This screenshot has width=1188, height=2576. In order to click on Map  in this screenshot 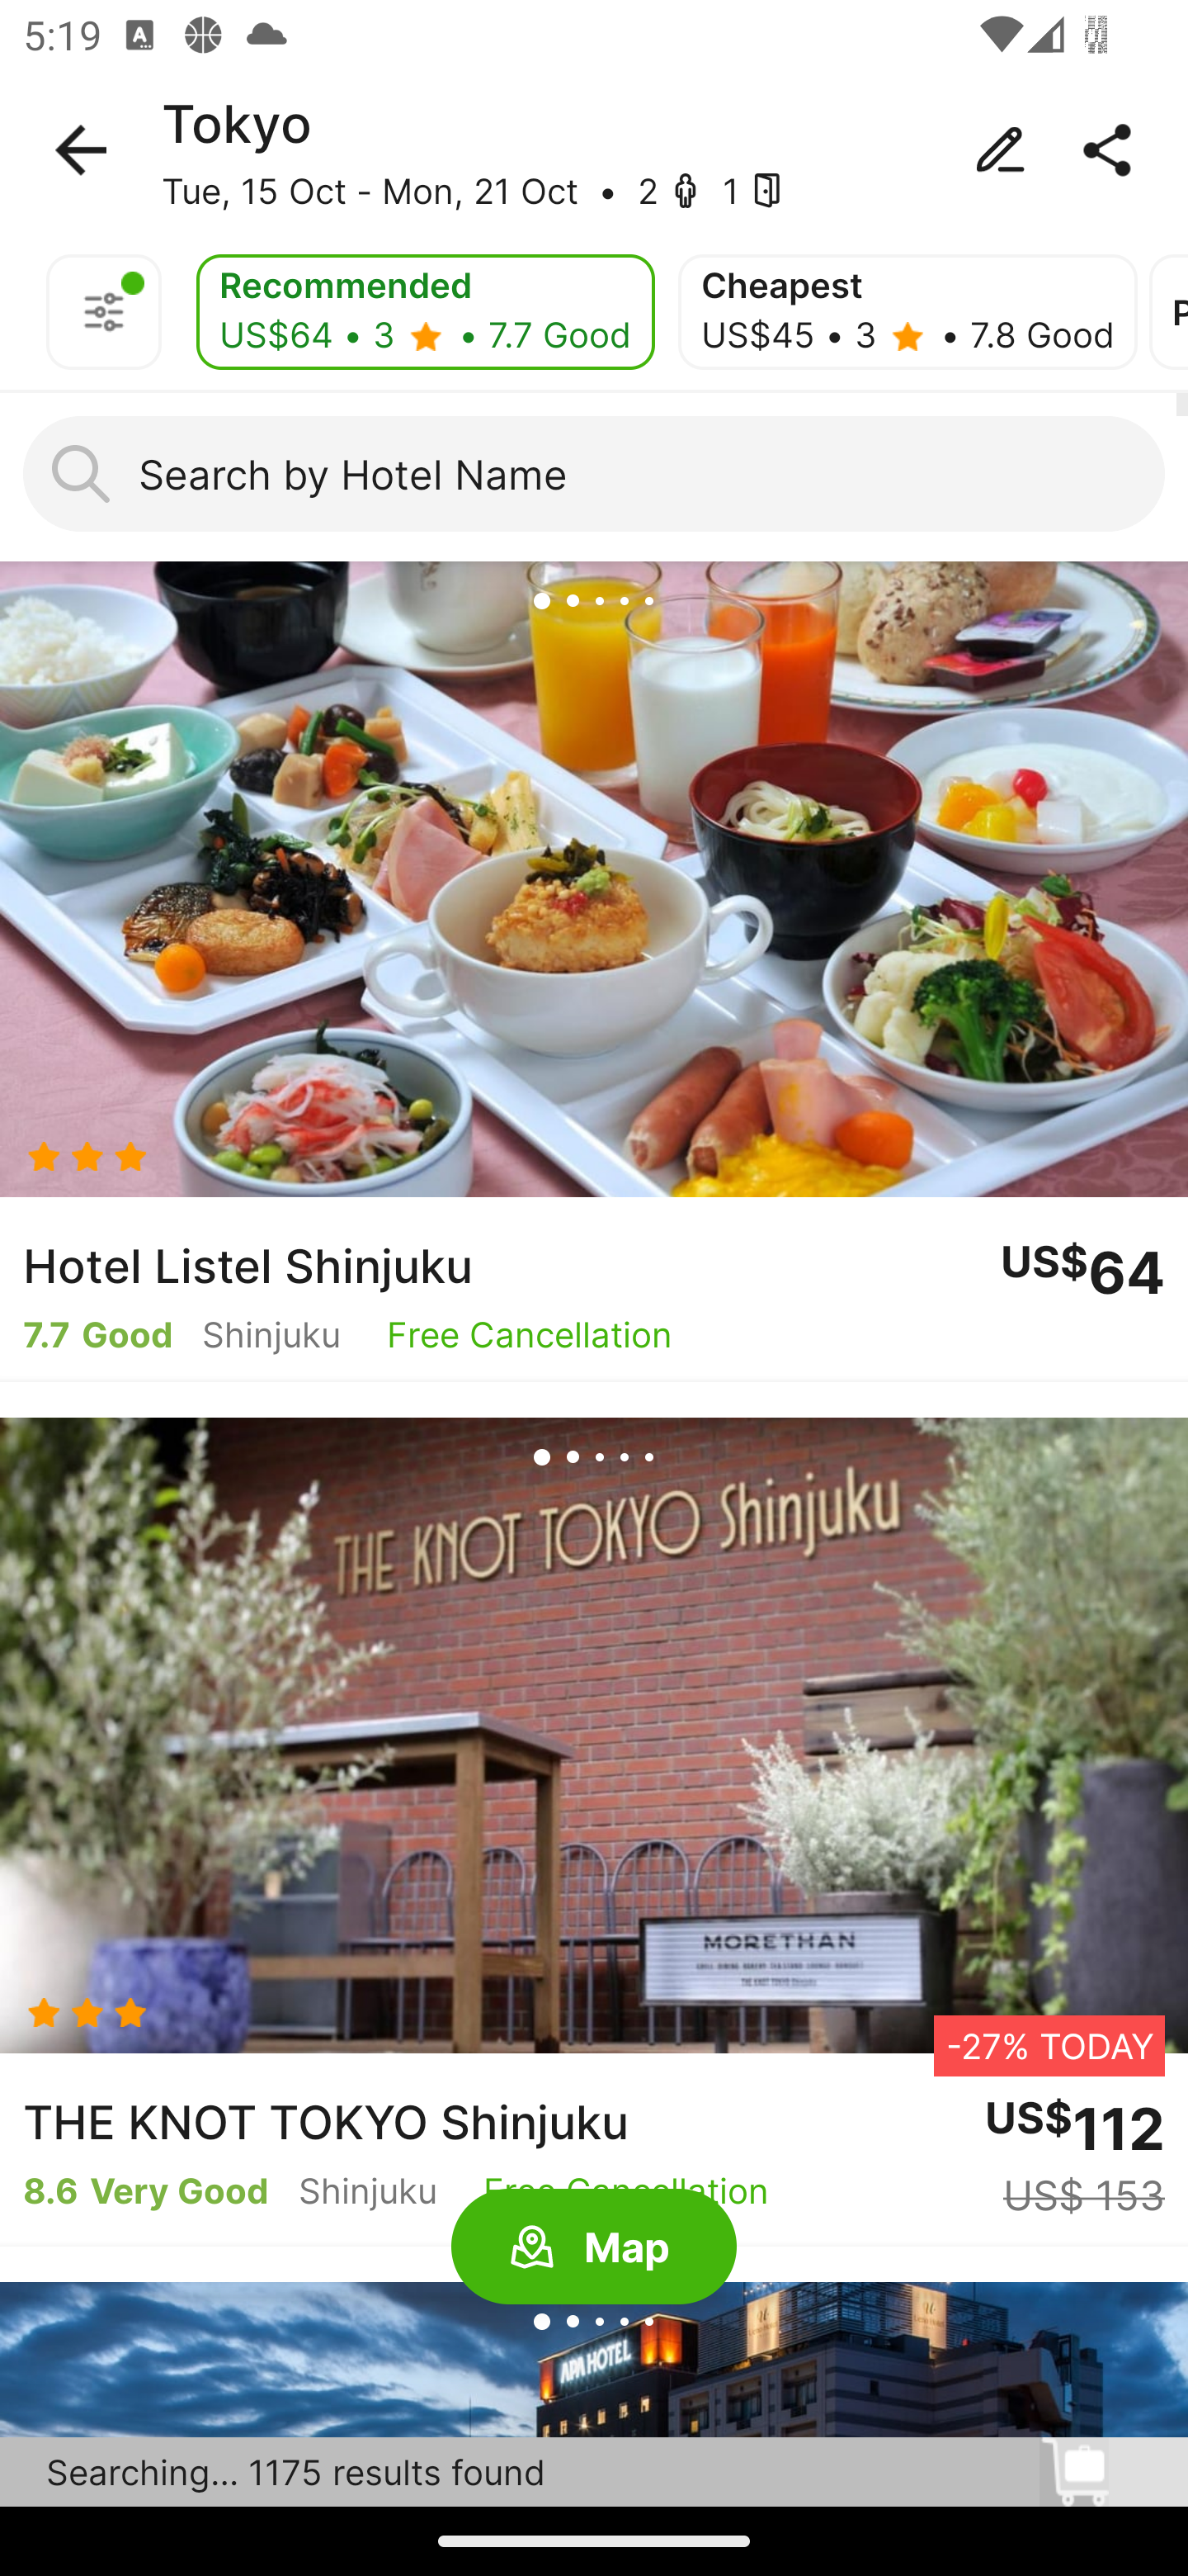, I will do `click(594, 2247)`.